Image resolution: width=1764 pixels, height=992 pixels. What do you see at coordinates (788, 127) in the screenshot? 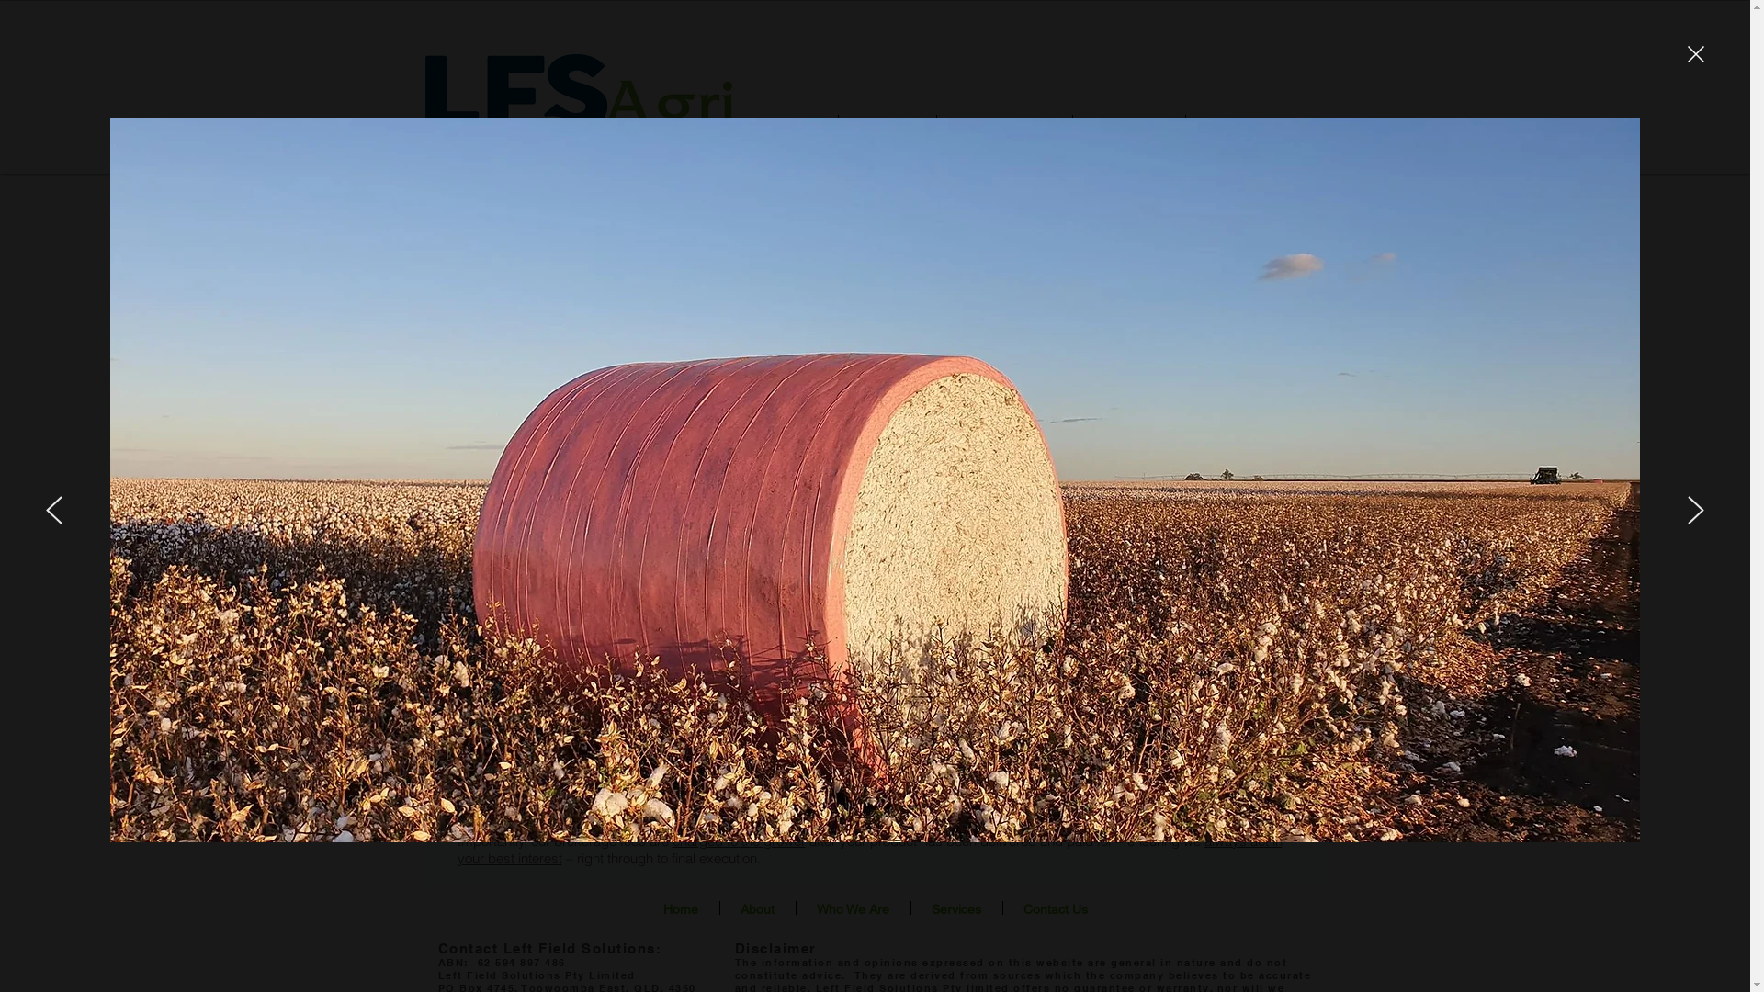
I see `Home` at bounding box center [788, 127].